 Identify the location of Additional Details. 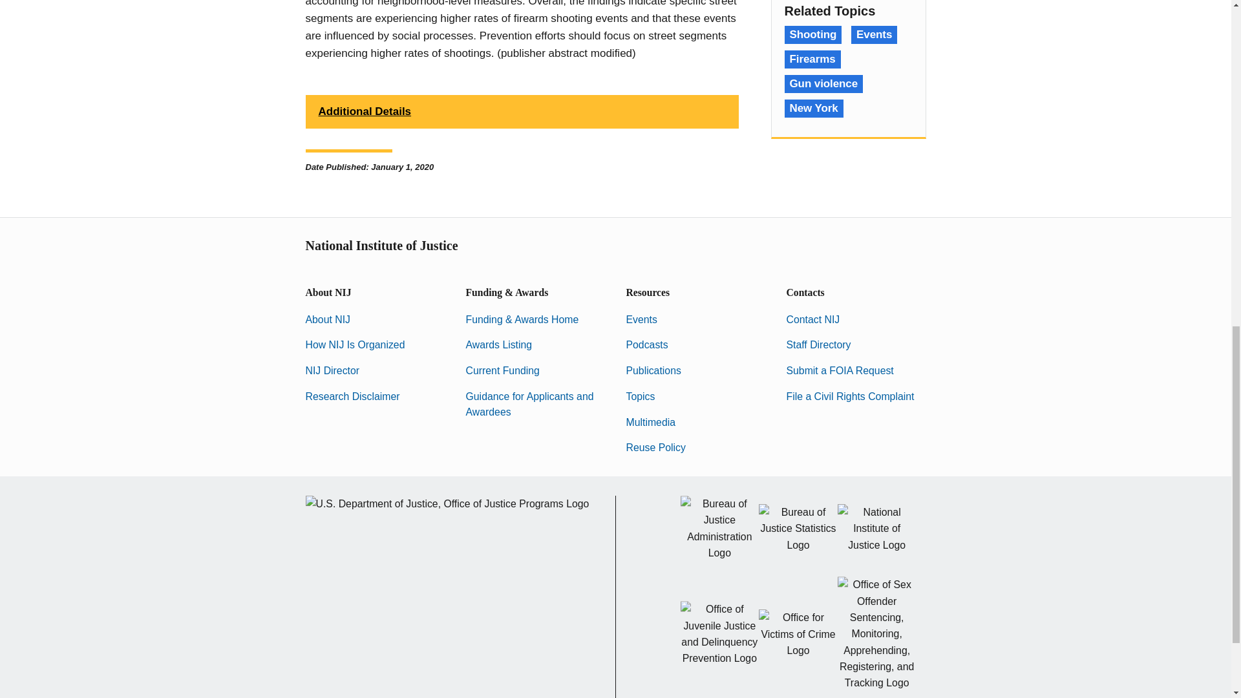
(522, 111).